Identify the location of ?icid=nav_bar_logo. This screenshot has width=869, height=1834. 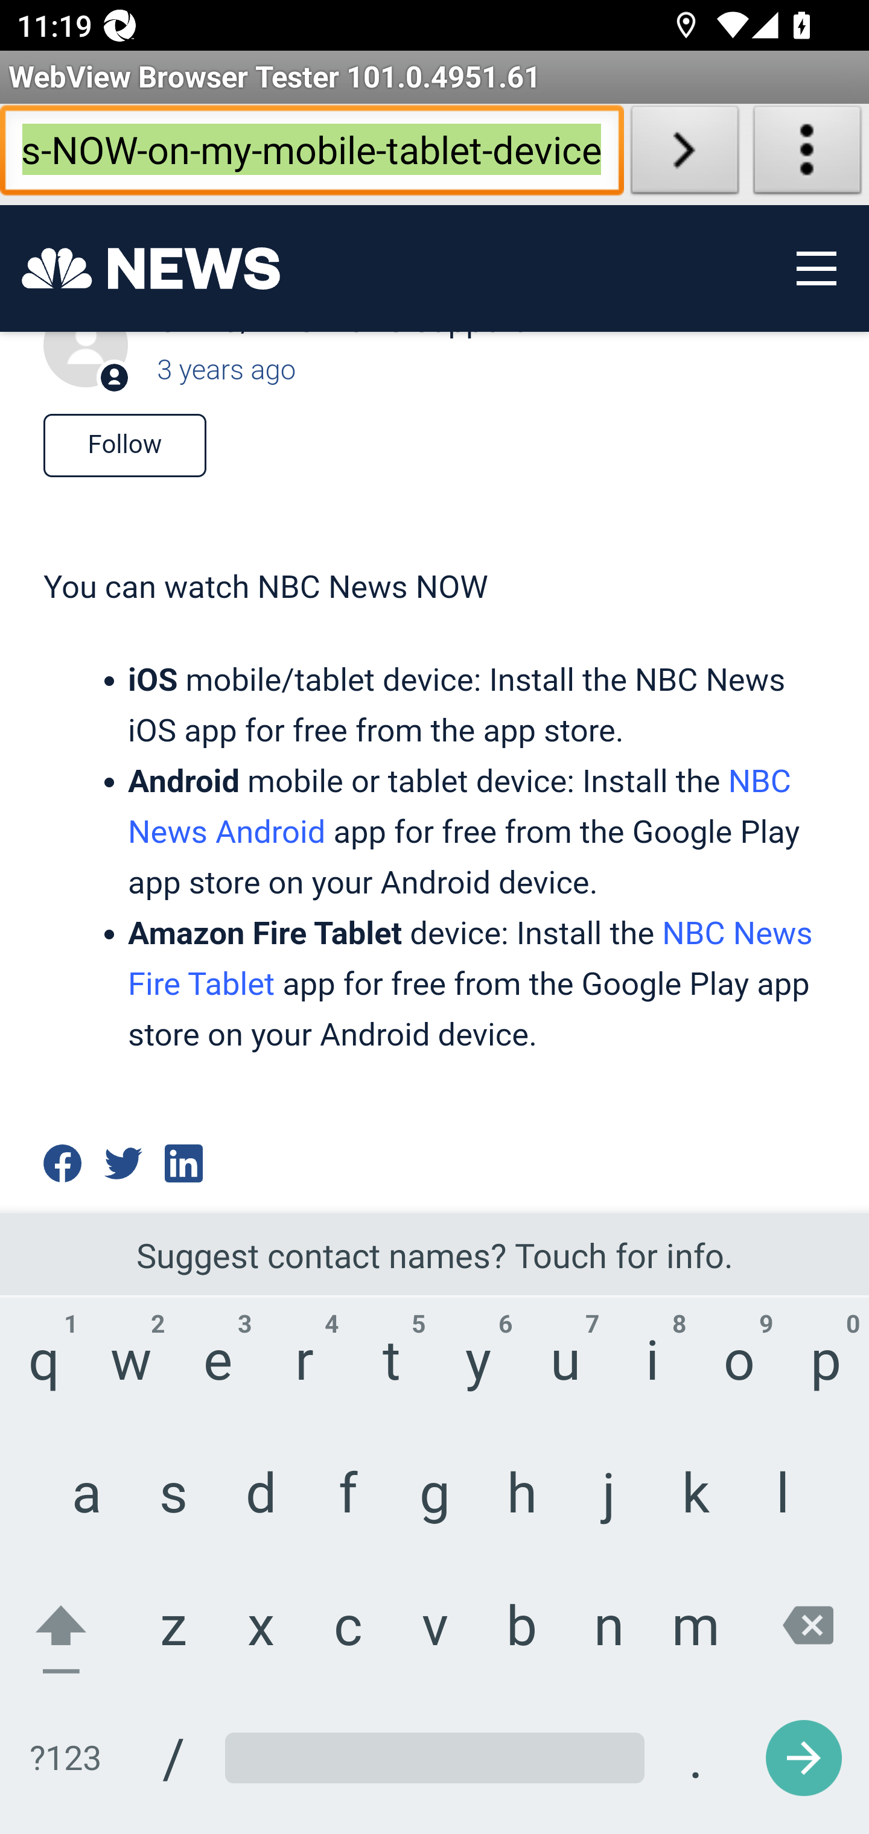
(151, 269).